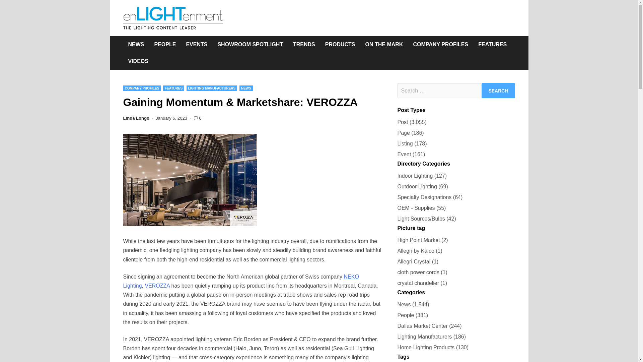 This screenshot has height=362, width=643. Describe the element at coordinates (340, 44) in the screenshot. I see `PRODUCTS` at that location.